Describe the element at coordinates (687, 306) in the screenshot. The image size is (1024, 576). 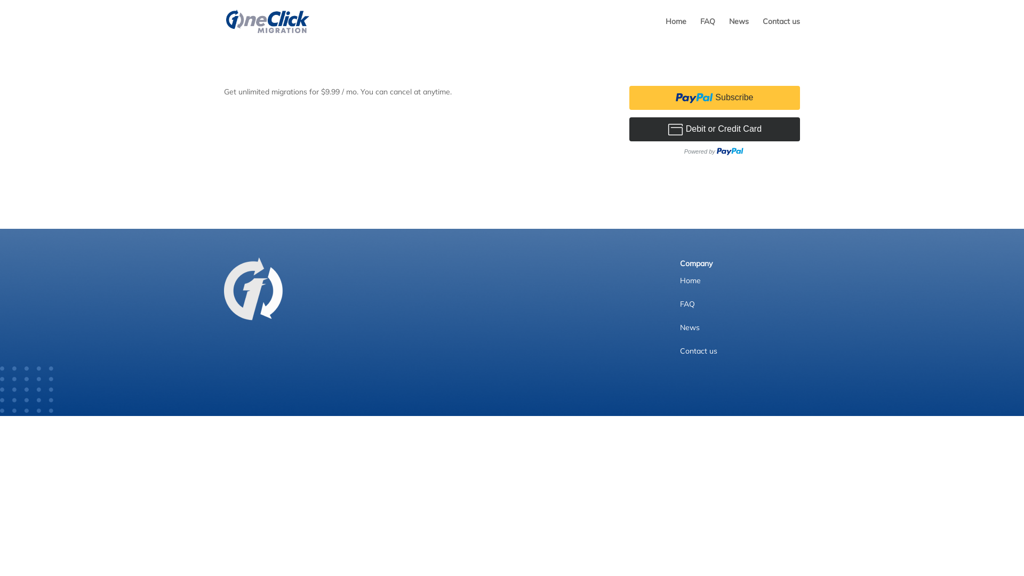
I see `FAQ` at that location.